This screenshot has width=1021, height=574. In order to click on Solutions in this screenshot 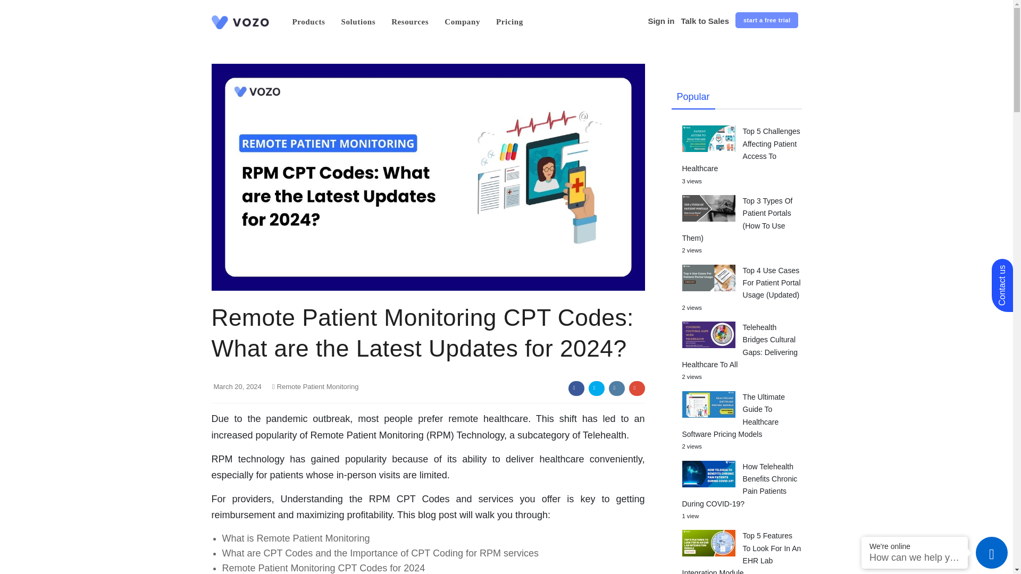, I will do `click(358, 21)`.